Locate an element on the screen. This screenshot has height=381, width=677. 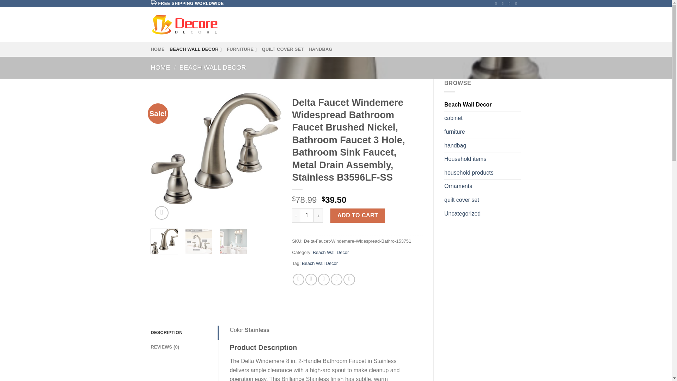
household products is located at coordinates (482, 173).